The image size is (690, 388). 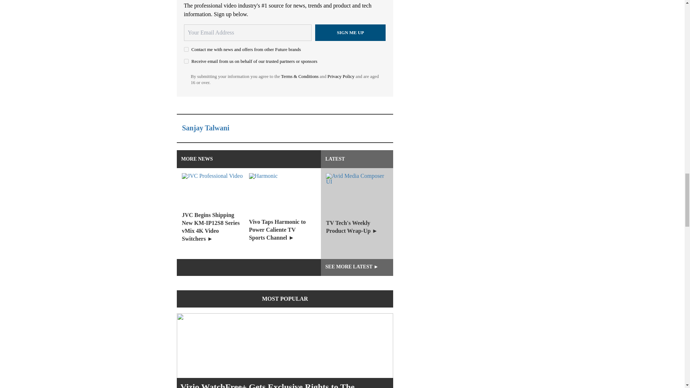 What do you see at coordinates (341, 77) in the screenshot?
I see `Privacy Policy` at bounding box center [341, 77].